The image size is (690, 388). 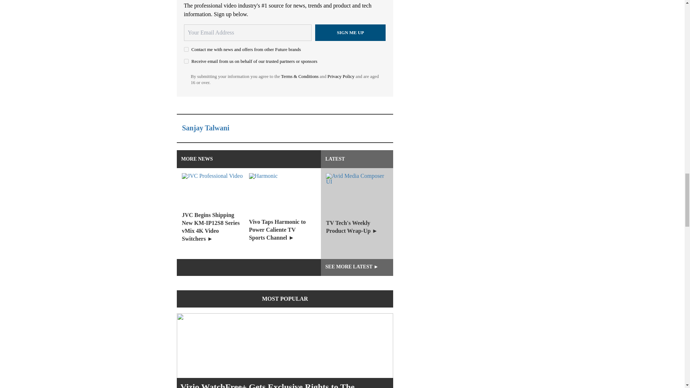 What do you see at coordinates (341, 77) in the screenshot?
I see `Privacy Policy` at bounding box center [341, 77].